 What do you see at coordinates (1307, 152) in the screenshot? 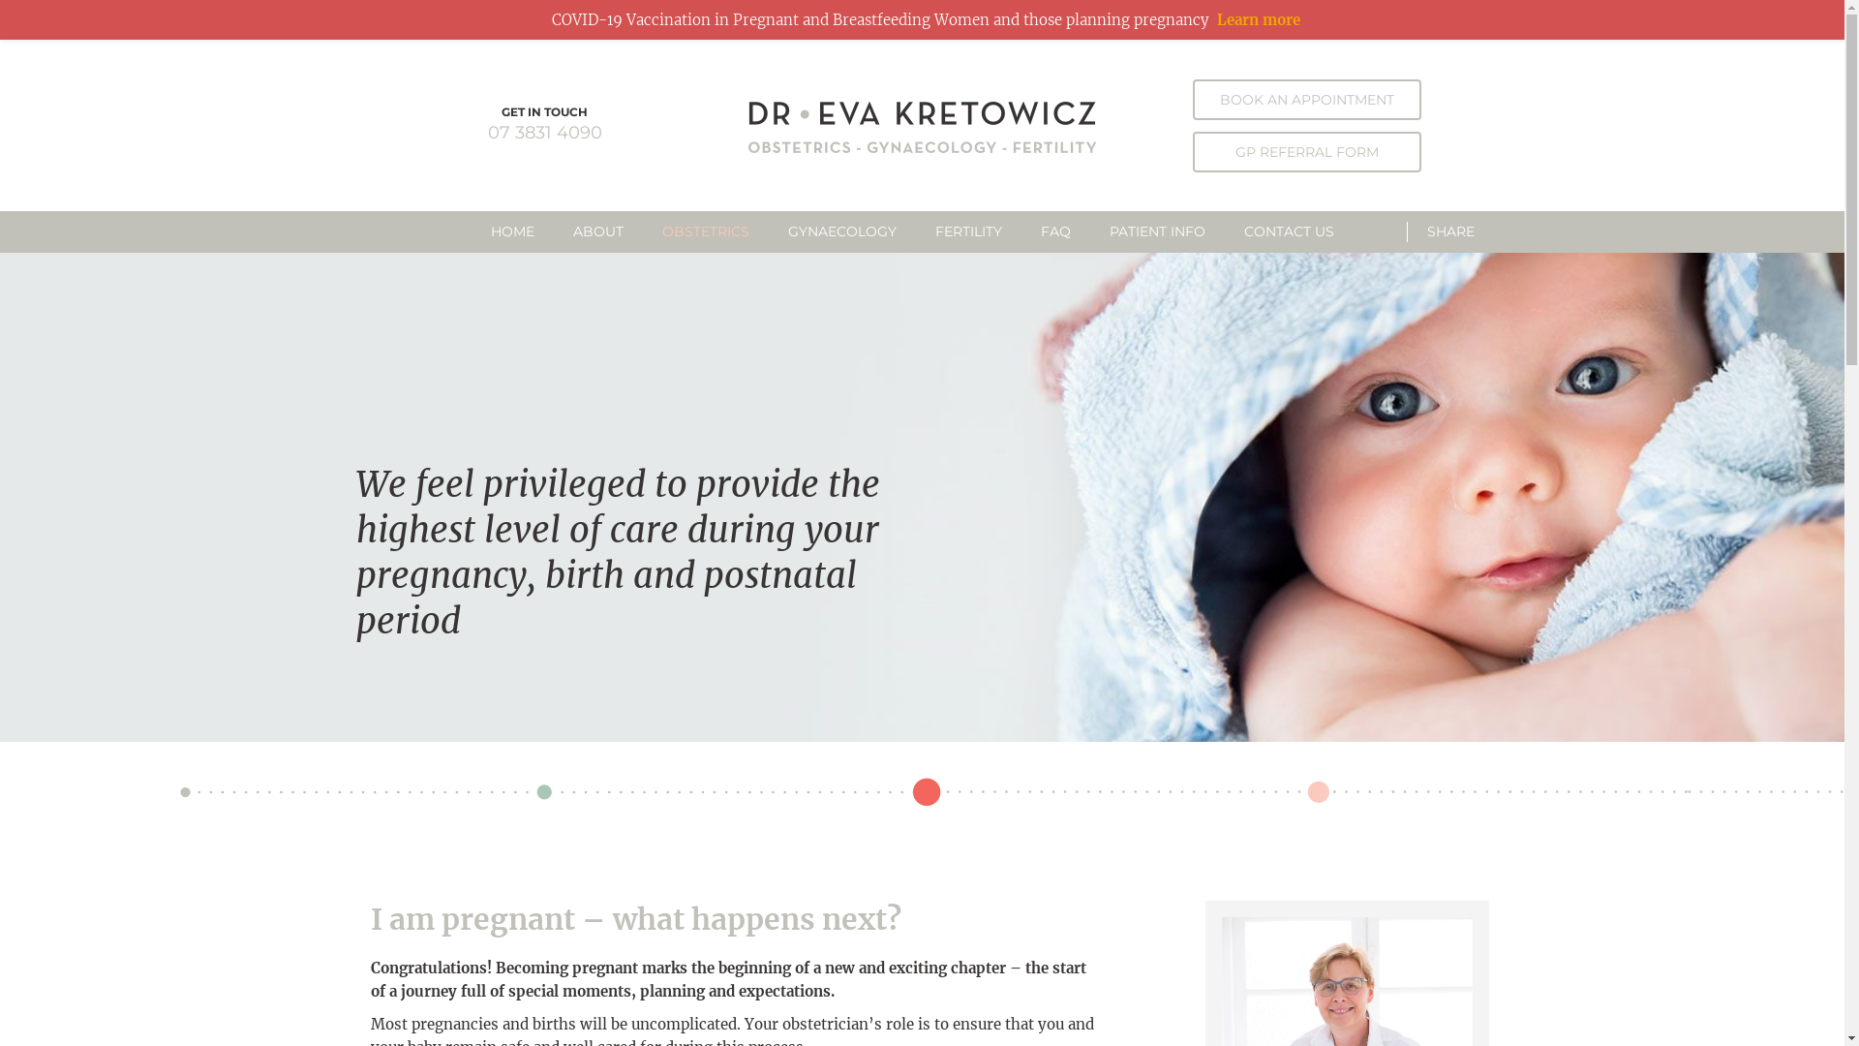
I see `GP REFERRAL FORM` at bounding box center [1307, 152].